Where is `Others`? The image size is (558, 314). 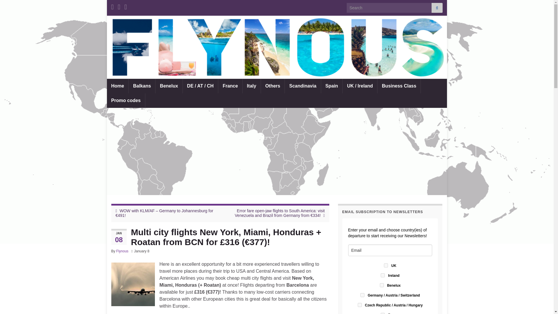
Others is located at coordinates (273, 86).